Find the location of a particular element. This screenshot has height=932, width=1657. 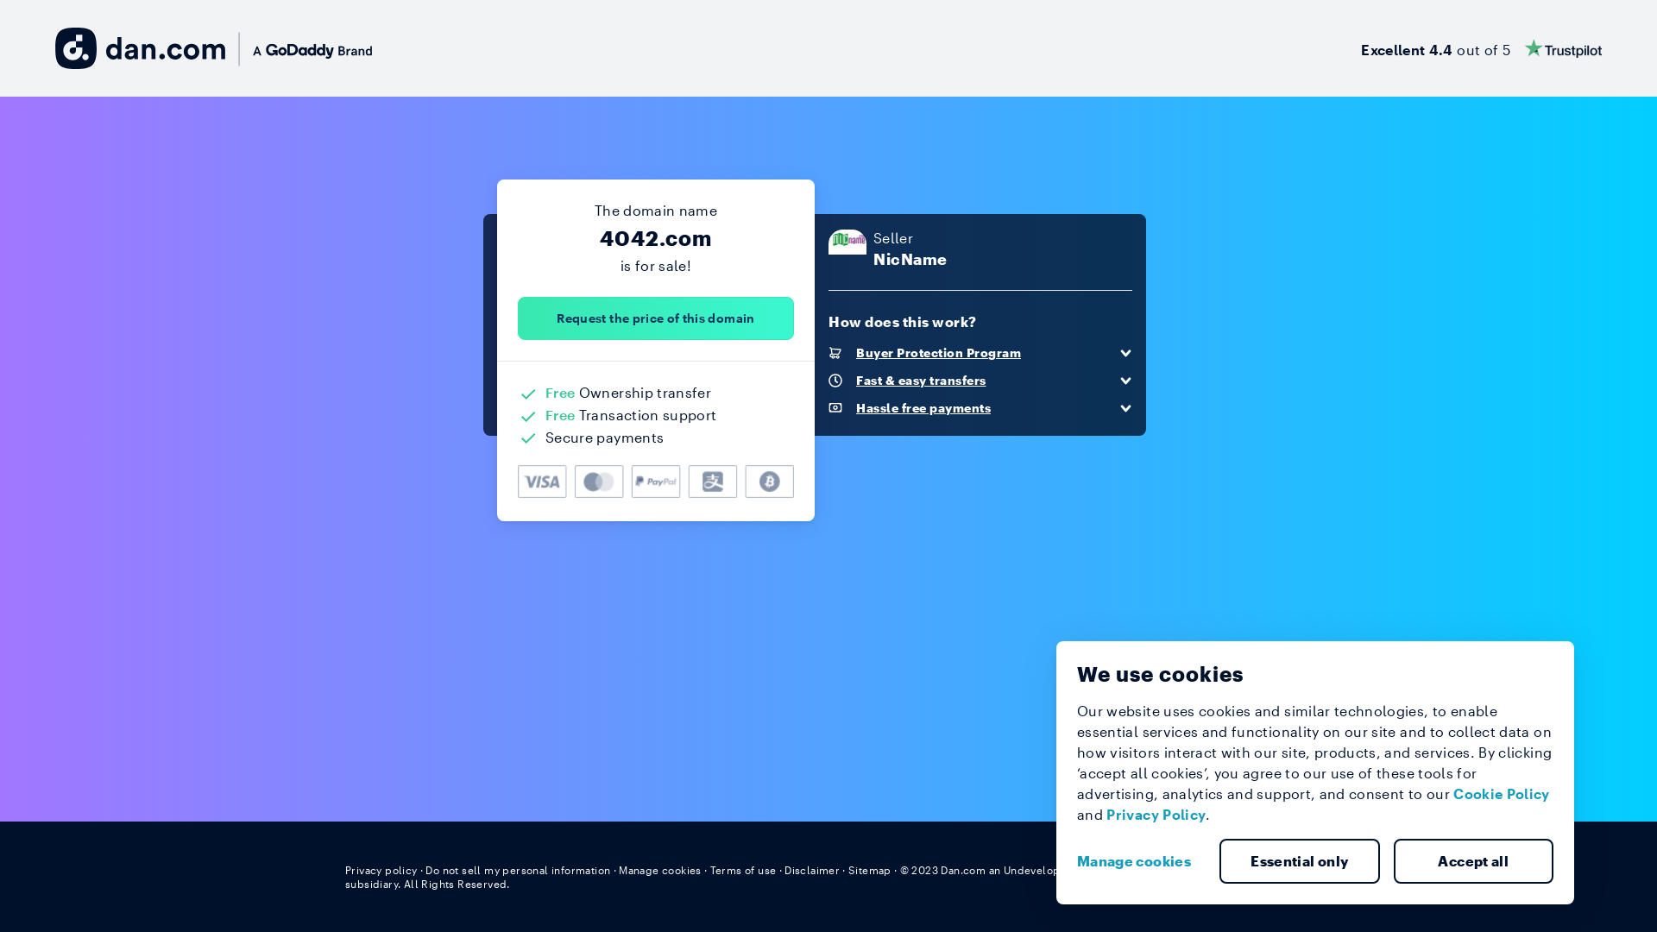

Essential only is located at coordinates (1300, 861).